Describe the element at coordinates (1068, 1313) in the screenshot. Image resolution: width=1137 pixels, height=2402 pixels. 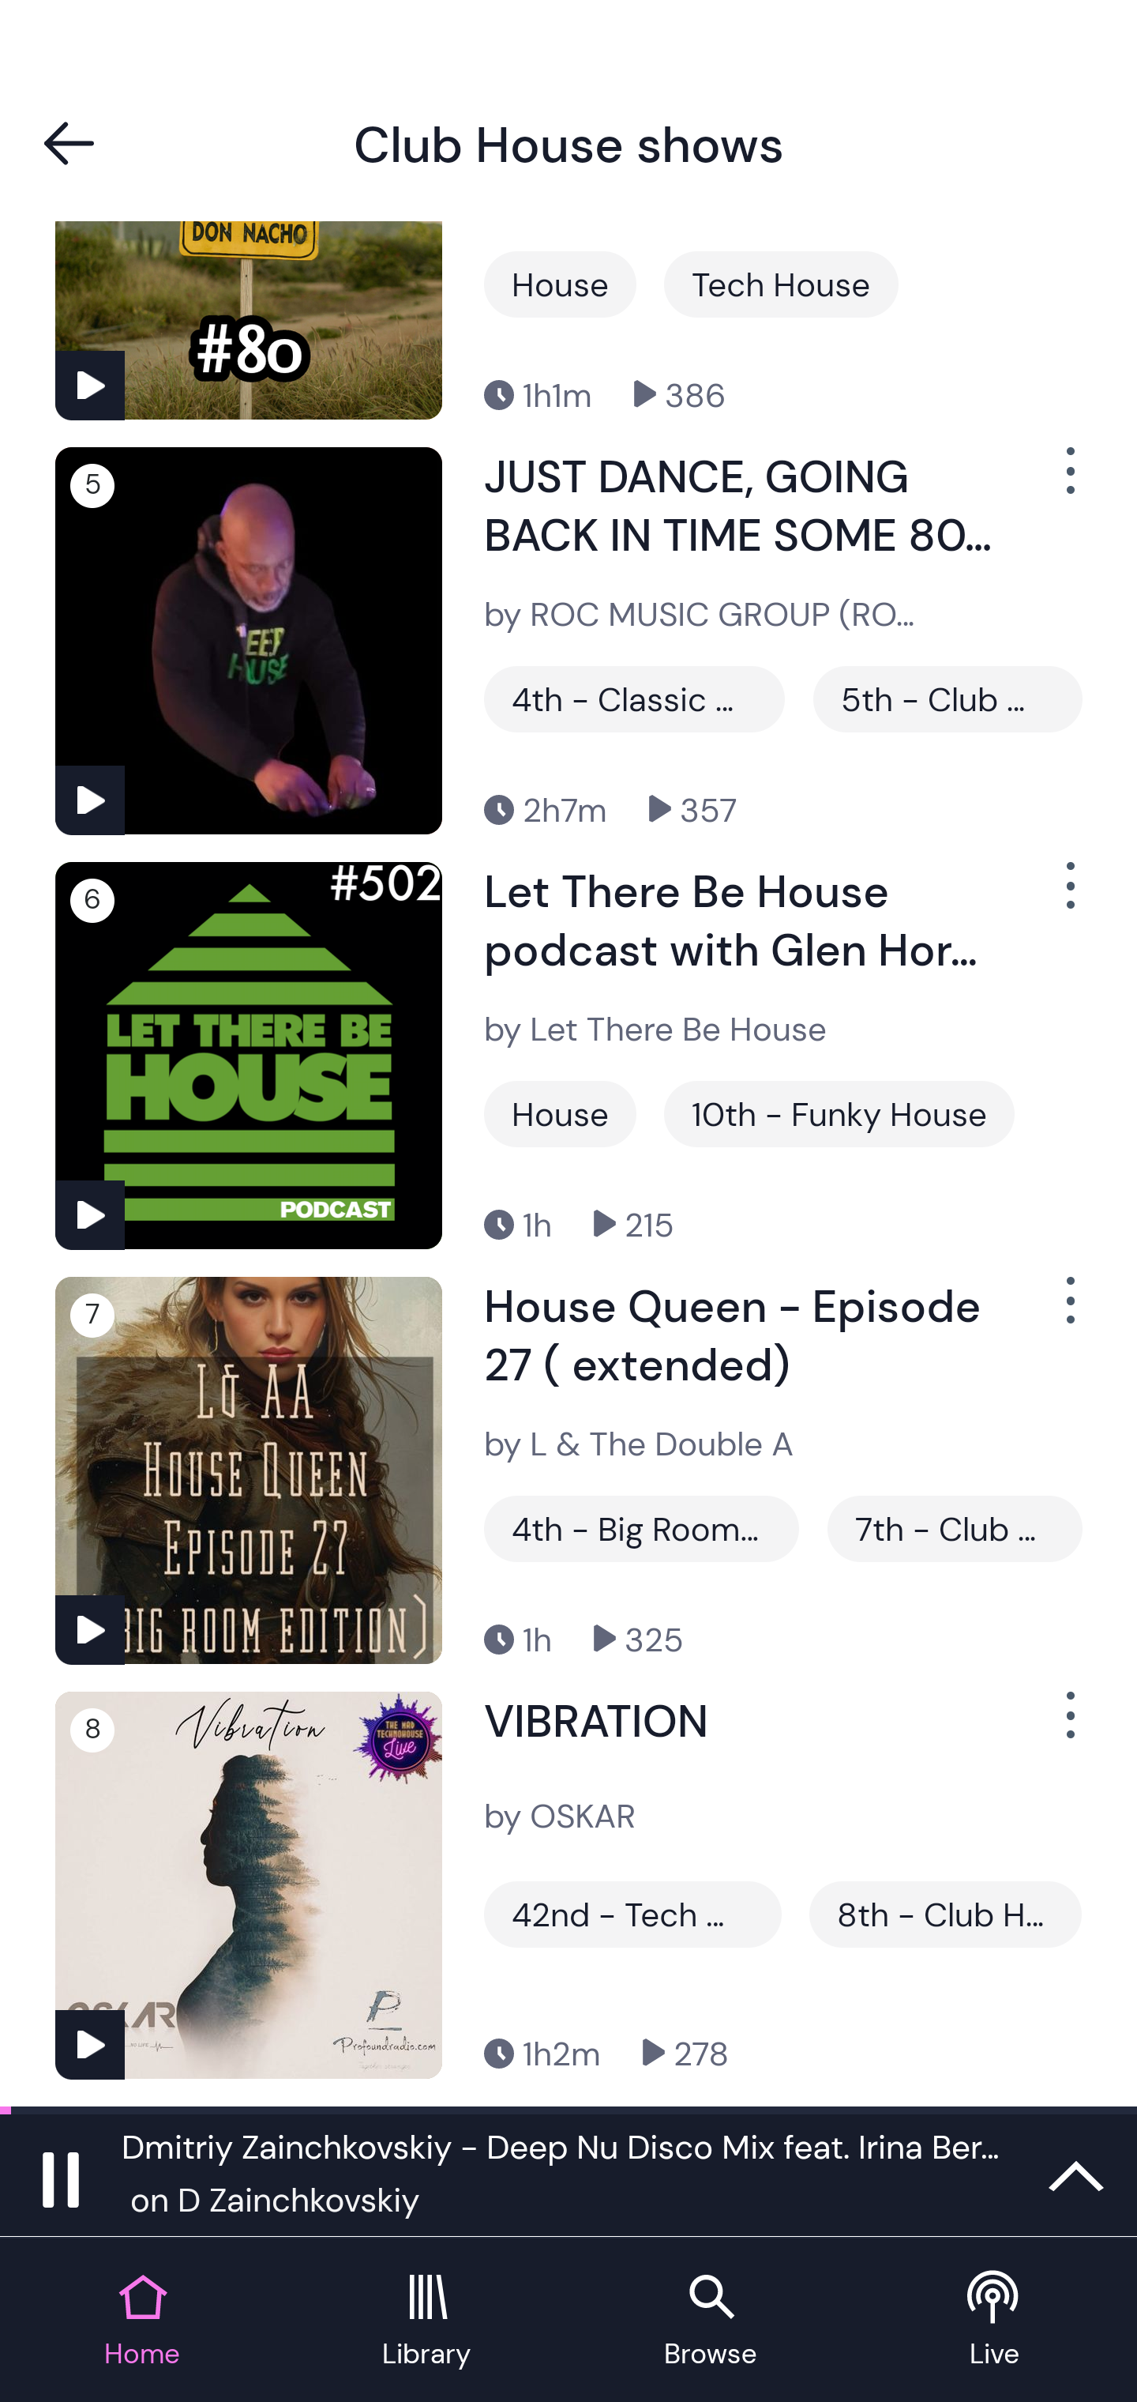
I see `Show Options Menu Button` at that location.